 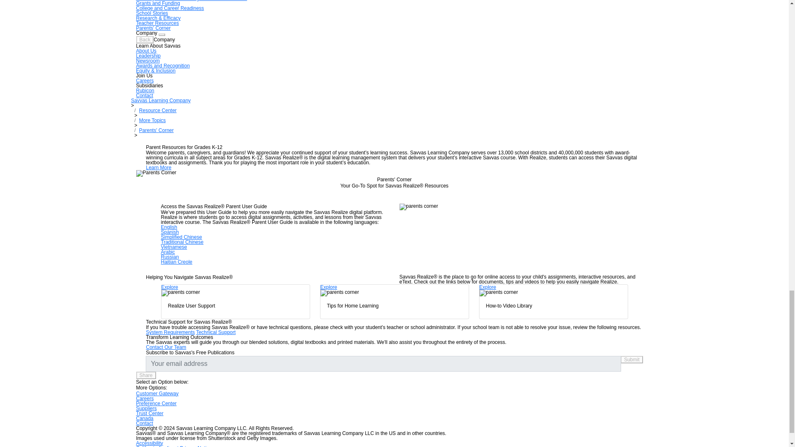 I want to click on parents corner, so click(x=157, y=130).